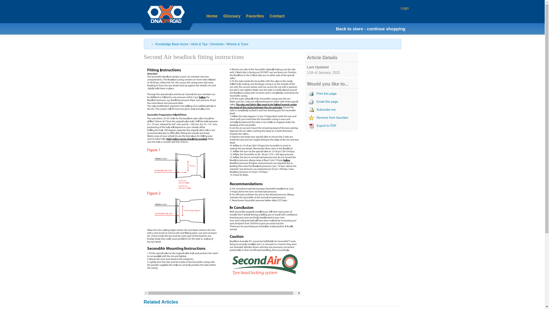 The height and width of the screenshot is (309, 549). Describe the element at coordinates (217, 44) in the screenshot. I see `Drivetrain` at that location.